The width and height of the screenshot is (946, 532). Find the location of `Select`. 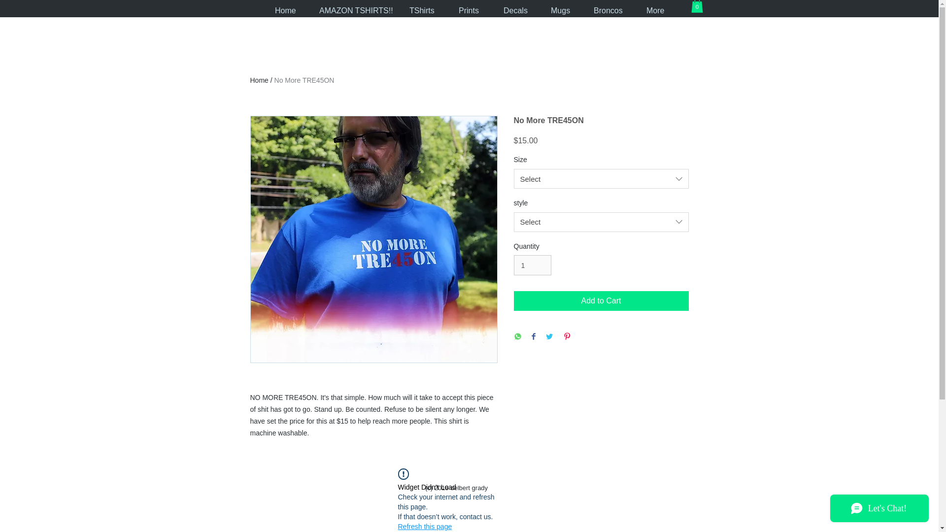

Select is located at coordinates (601, 222).